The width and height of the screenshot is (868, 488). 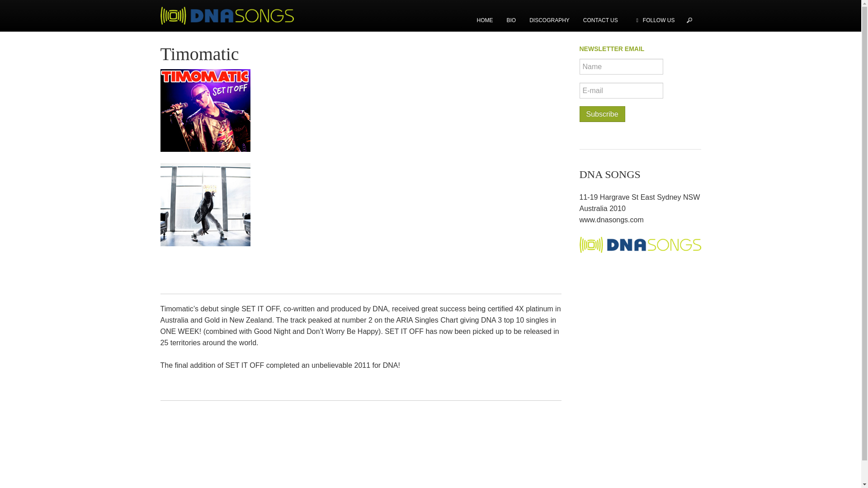 What do you see at coordinates (231, 15) in the screenshot?
I see `DNA SONGS` at bounding box center [231, 15].